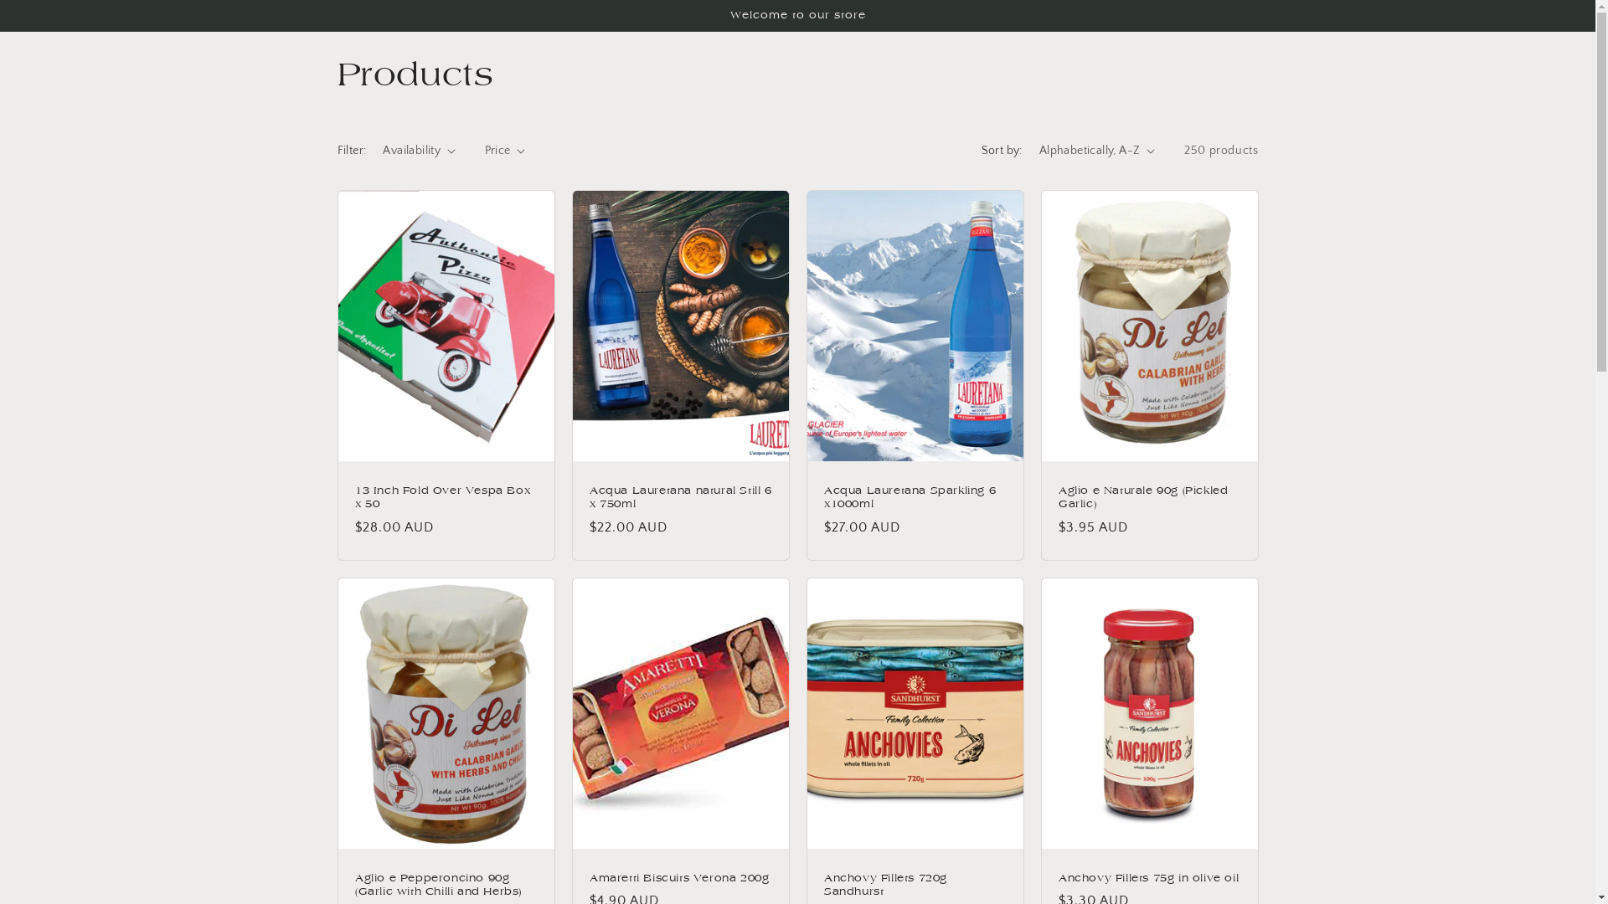  Describe the element at coordinates (1150, 879) in the screenshot. I see `Anchovy Fillets 75g in olive oil` at that location.